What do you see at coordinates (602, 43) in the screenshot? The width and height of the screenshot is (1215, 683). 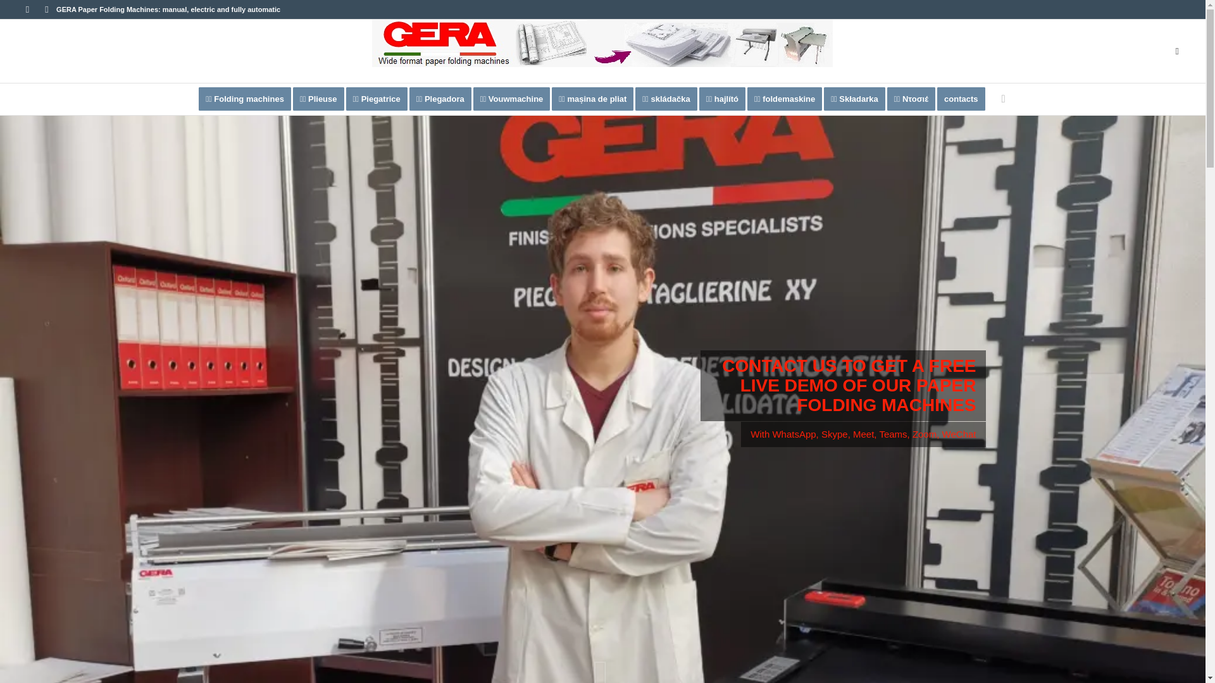 I see `Logo gera extra lungo` at bounding box center [602, 43].